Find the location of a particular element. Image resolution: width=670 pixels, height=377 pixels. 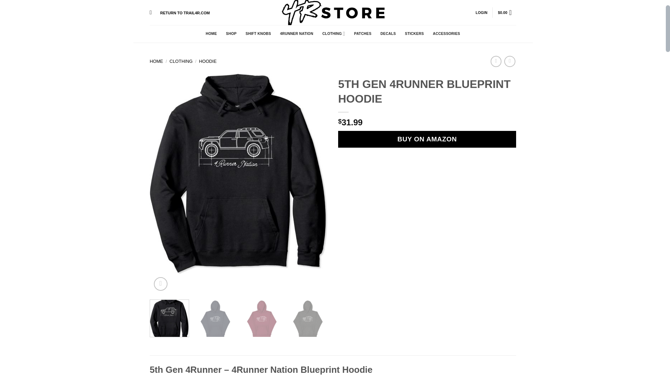

PATCHES is located at coordinates (363, 34).